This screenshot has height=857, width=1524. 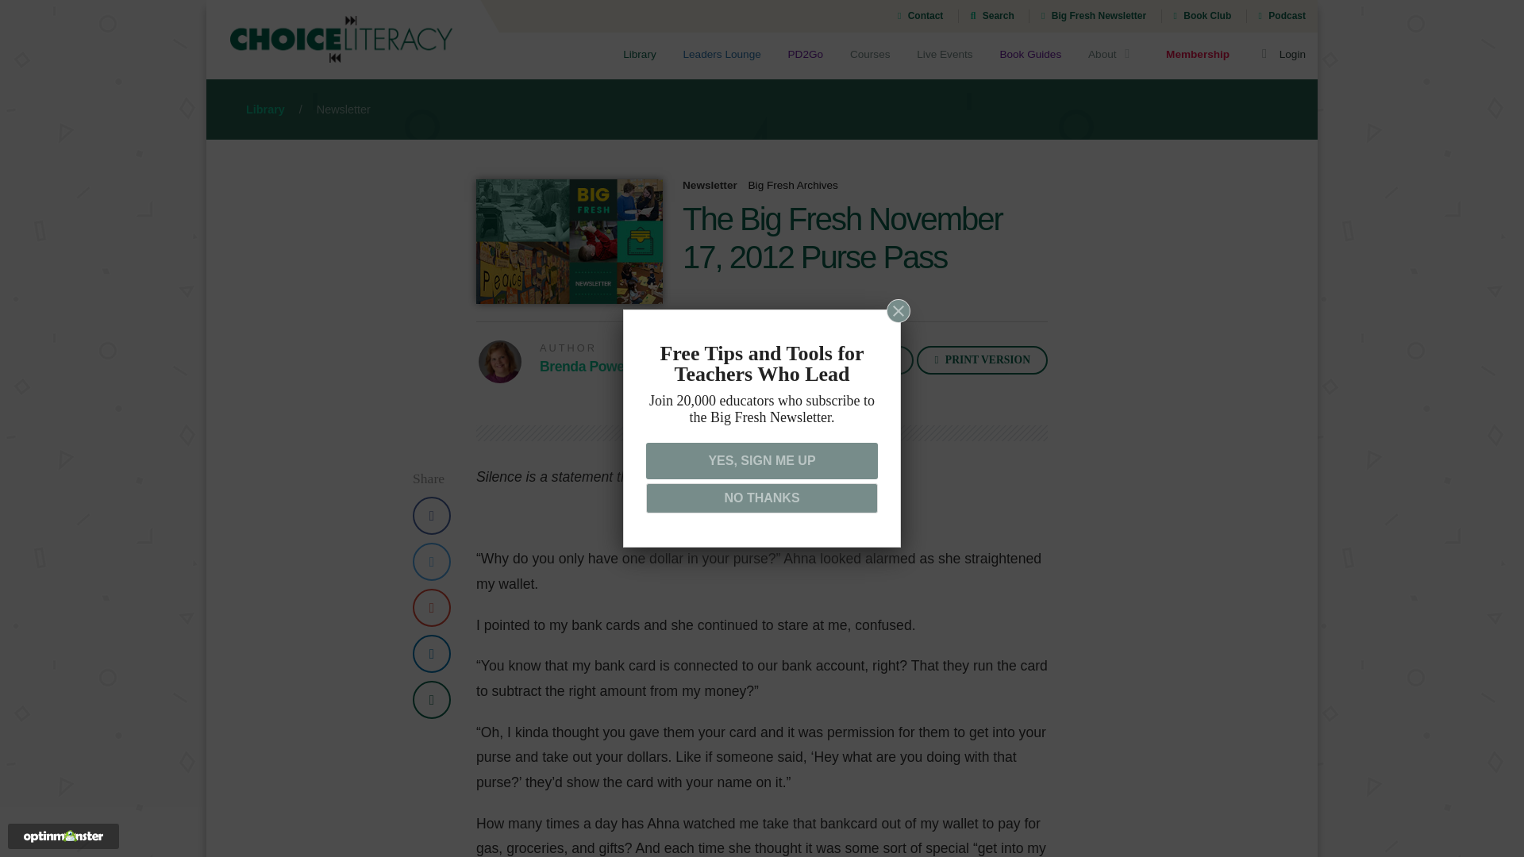 What do you see at coordinates (1202, 16) in the screenshot?
I see `Book Club` at bounding box center [1202, 16].